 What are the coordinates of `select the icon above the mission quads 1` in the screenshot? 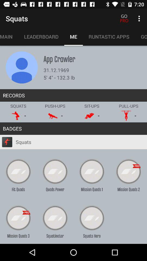 It's located at (92, 171).